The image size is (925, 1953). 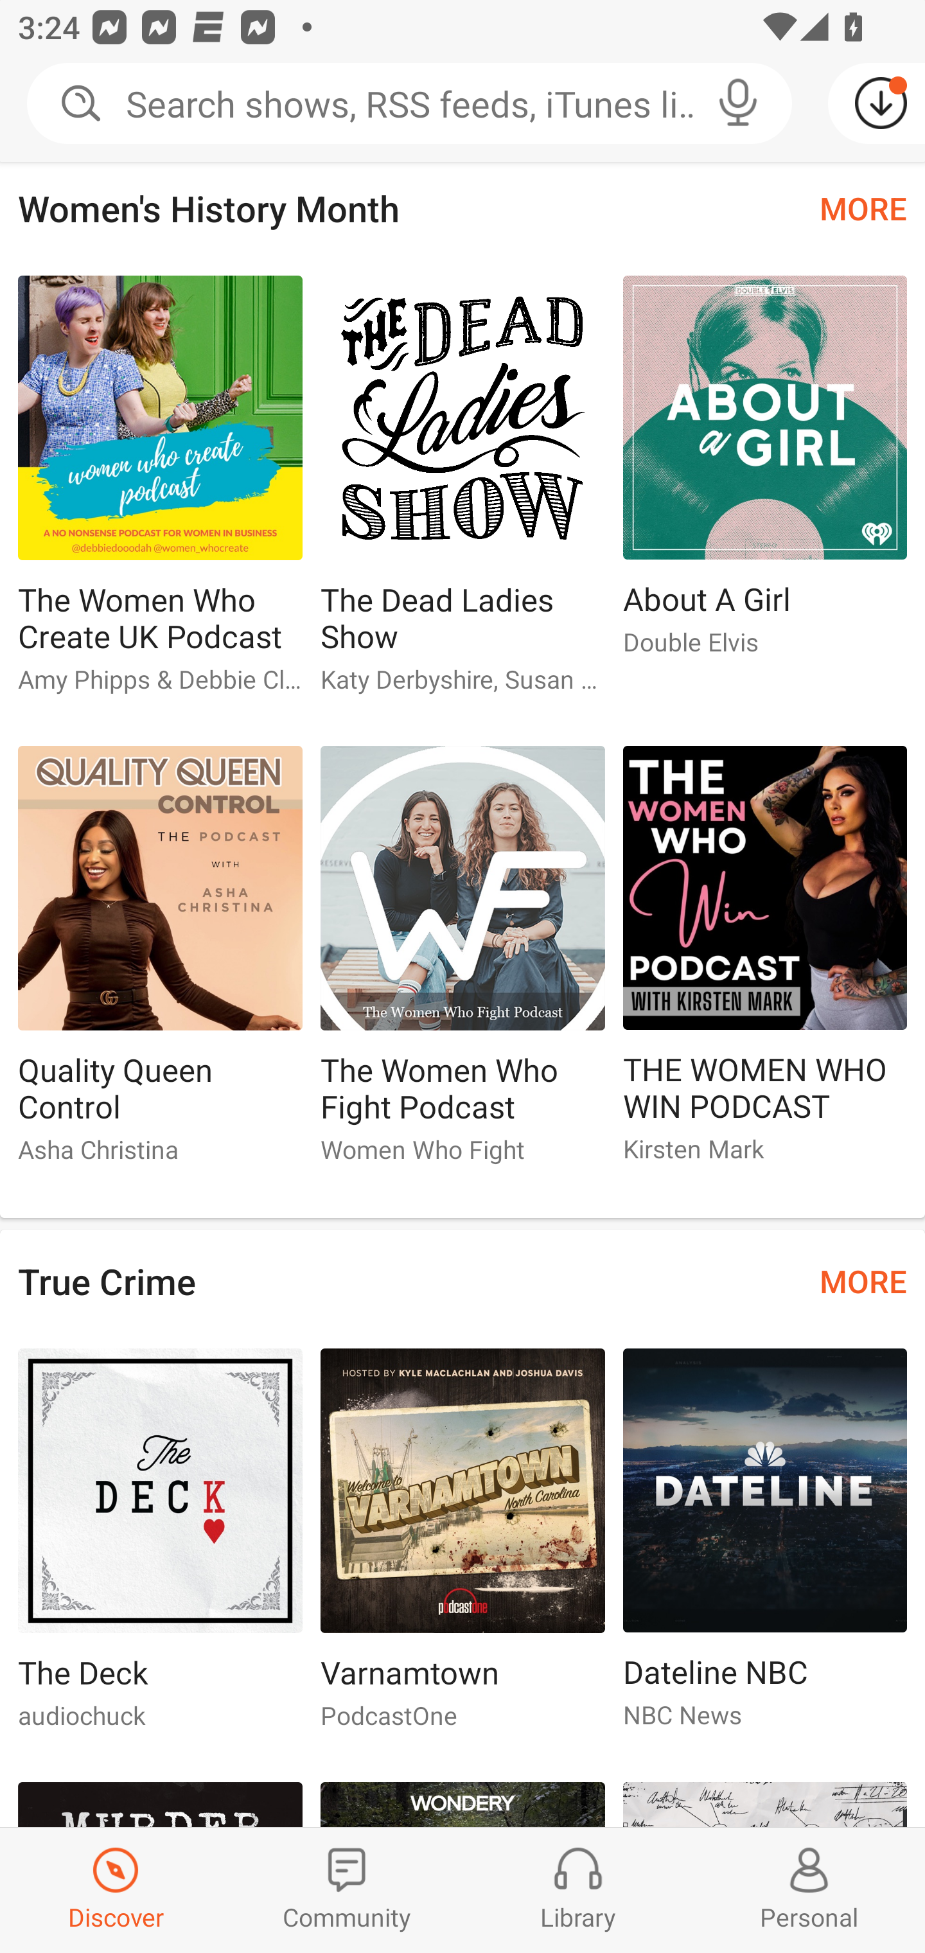 What do you see at coordinates (463, 1548) in the screenshot?
I see `Varnamtown Varnamtown PodcastOne` at bounding box center [463, 1548].